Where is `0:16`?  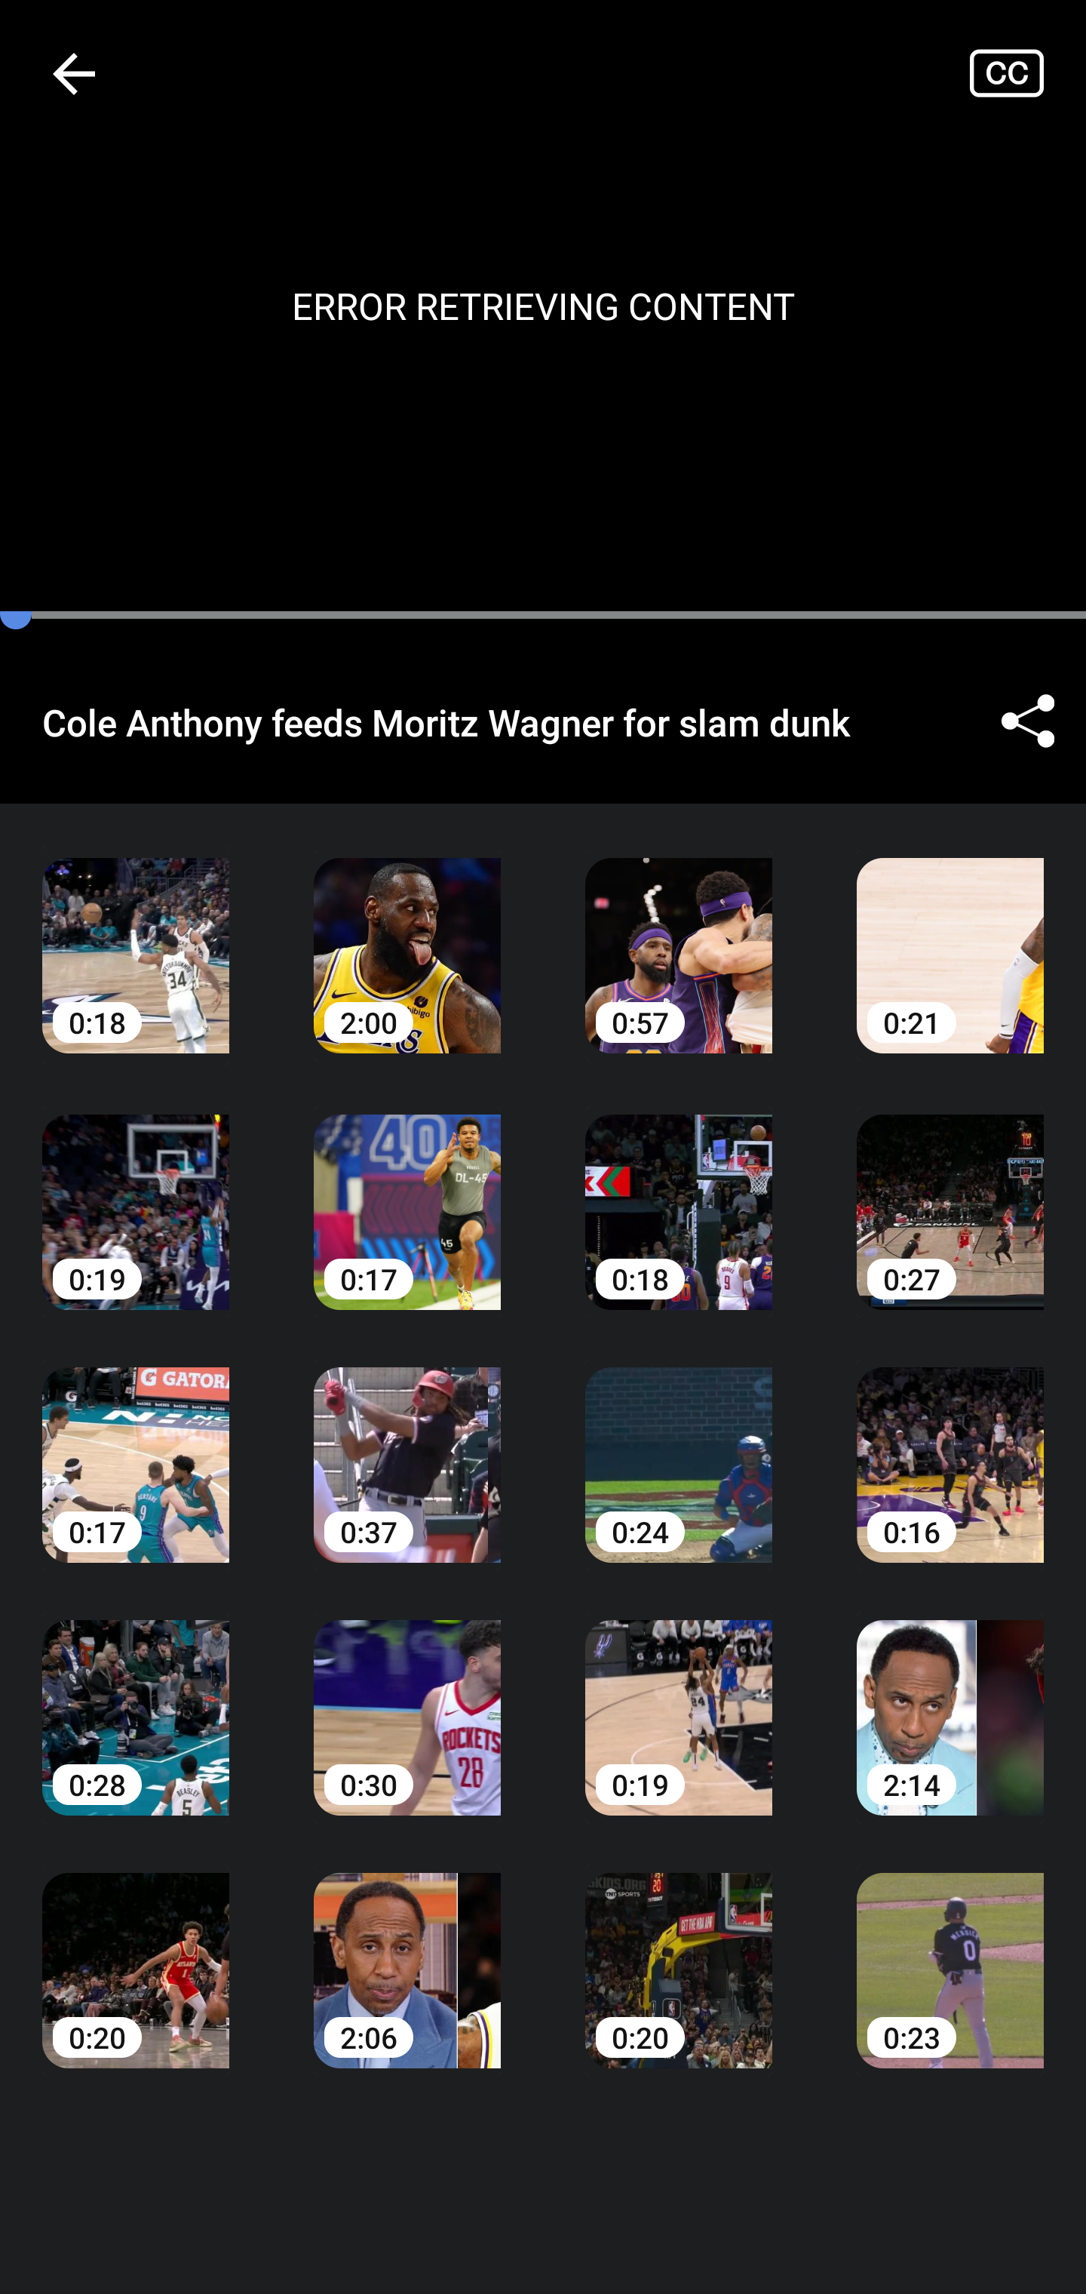
0:16 is located at coordinates (950, 1444).